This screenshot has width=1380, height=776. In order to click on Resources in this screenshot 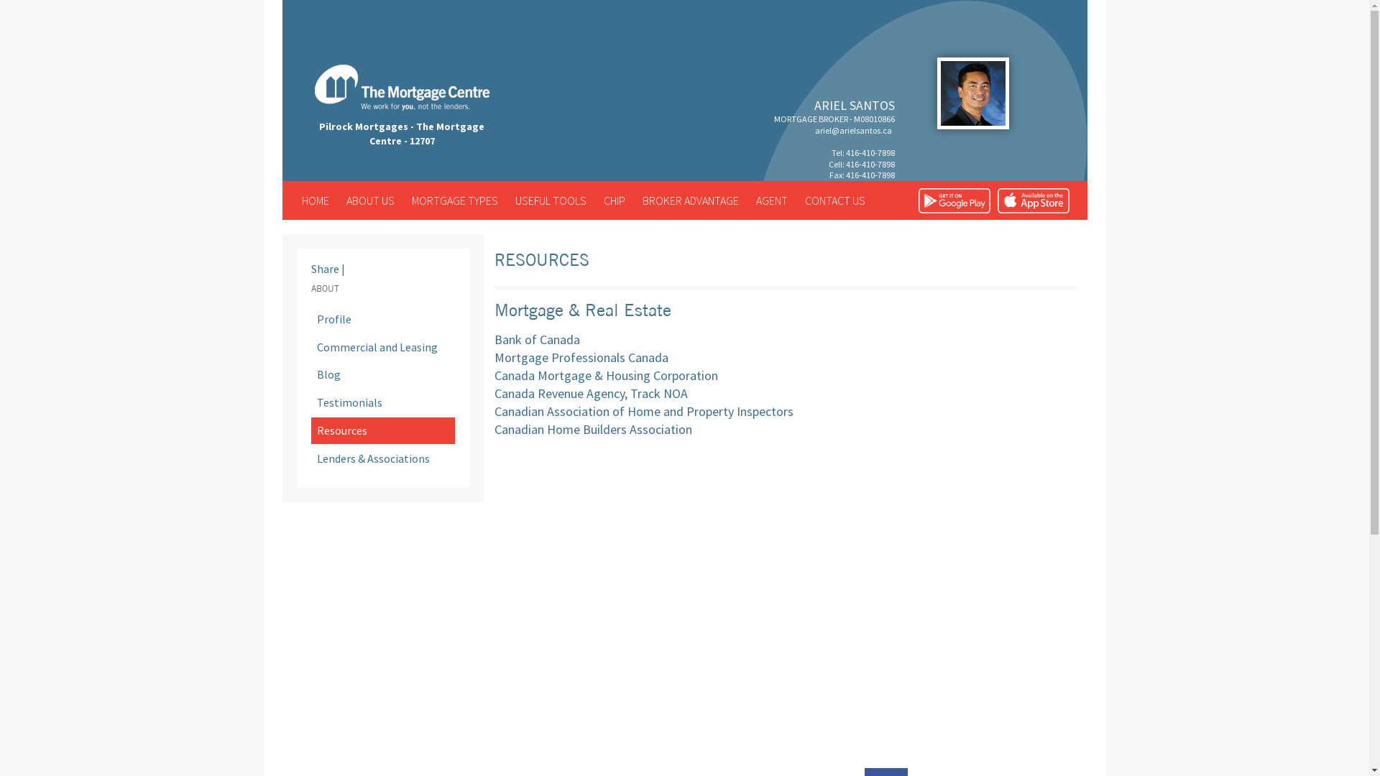, I will do `click(382, 431)`.